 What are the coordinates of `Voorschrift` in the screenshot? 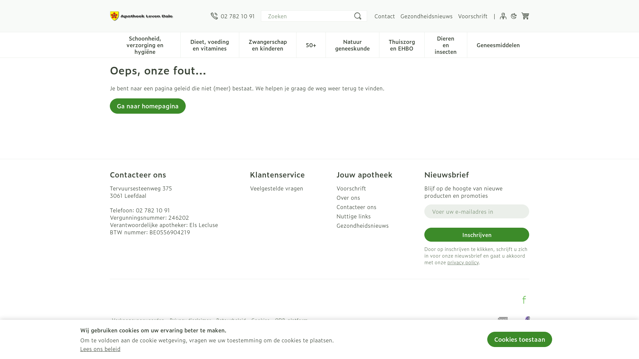 It's located at (473, 16).